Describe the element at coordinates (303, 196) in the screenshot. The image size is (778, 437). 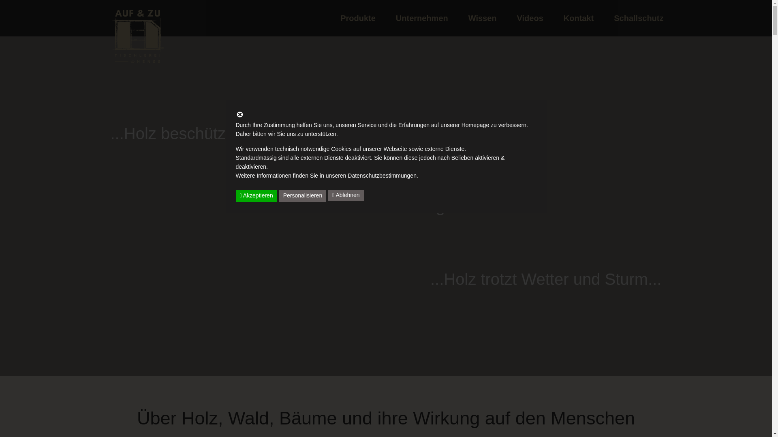
I see `Personalisieren` at that location.